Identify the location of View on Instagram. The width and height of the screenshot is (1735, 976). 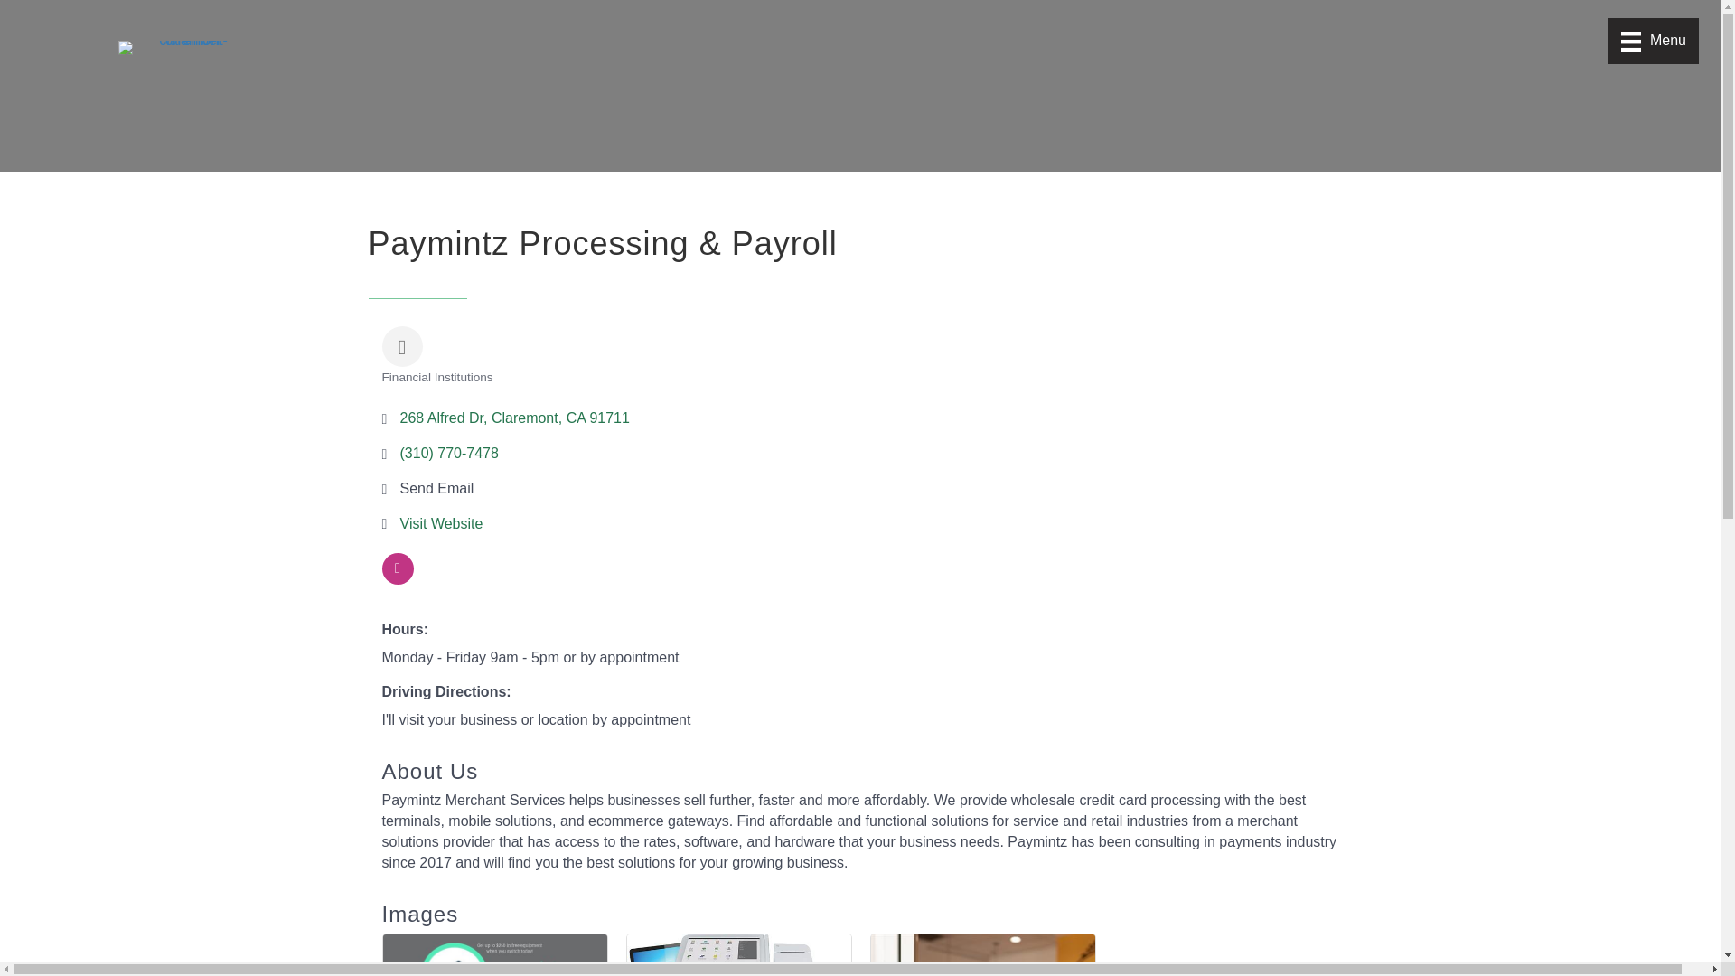
(397, 579).